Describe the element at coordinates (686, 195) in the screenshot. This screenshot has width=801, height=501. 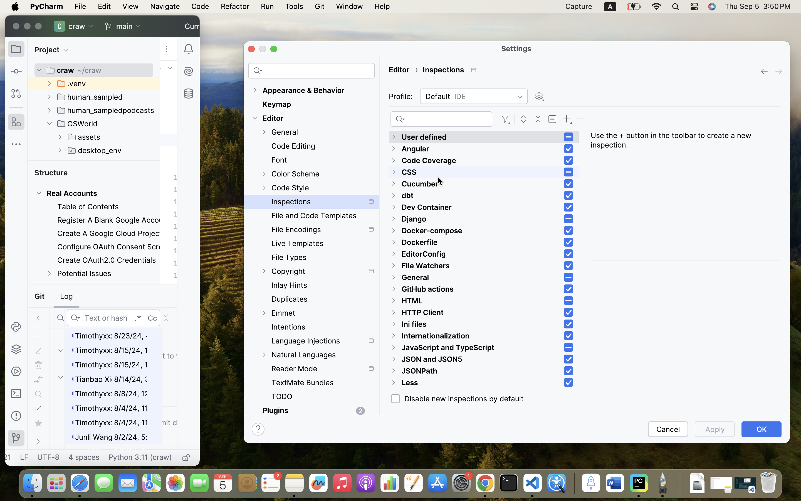
I see `Use the + button in the toolbar to create a new inspection.` at that location.